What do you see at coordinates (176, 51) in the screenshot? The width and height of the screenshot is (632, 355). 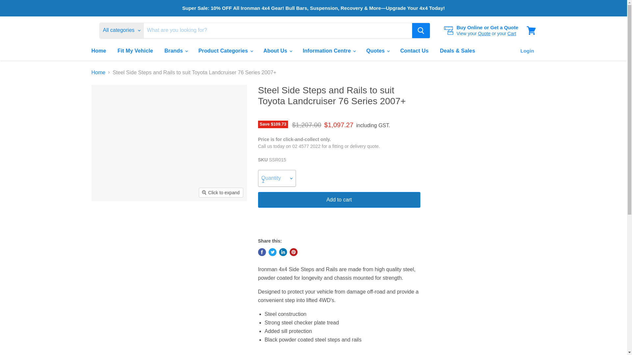 I see `Brands` at bounding box center [176, 51].